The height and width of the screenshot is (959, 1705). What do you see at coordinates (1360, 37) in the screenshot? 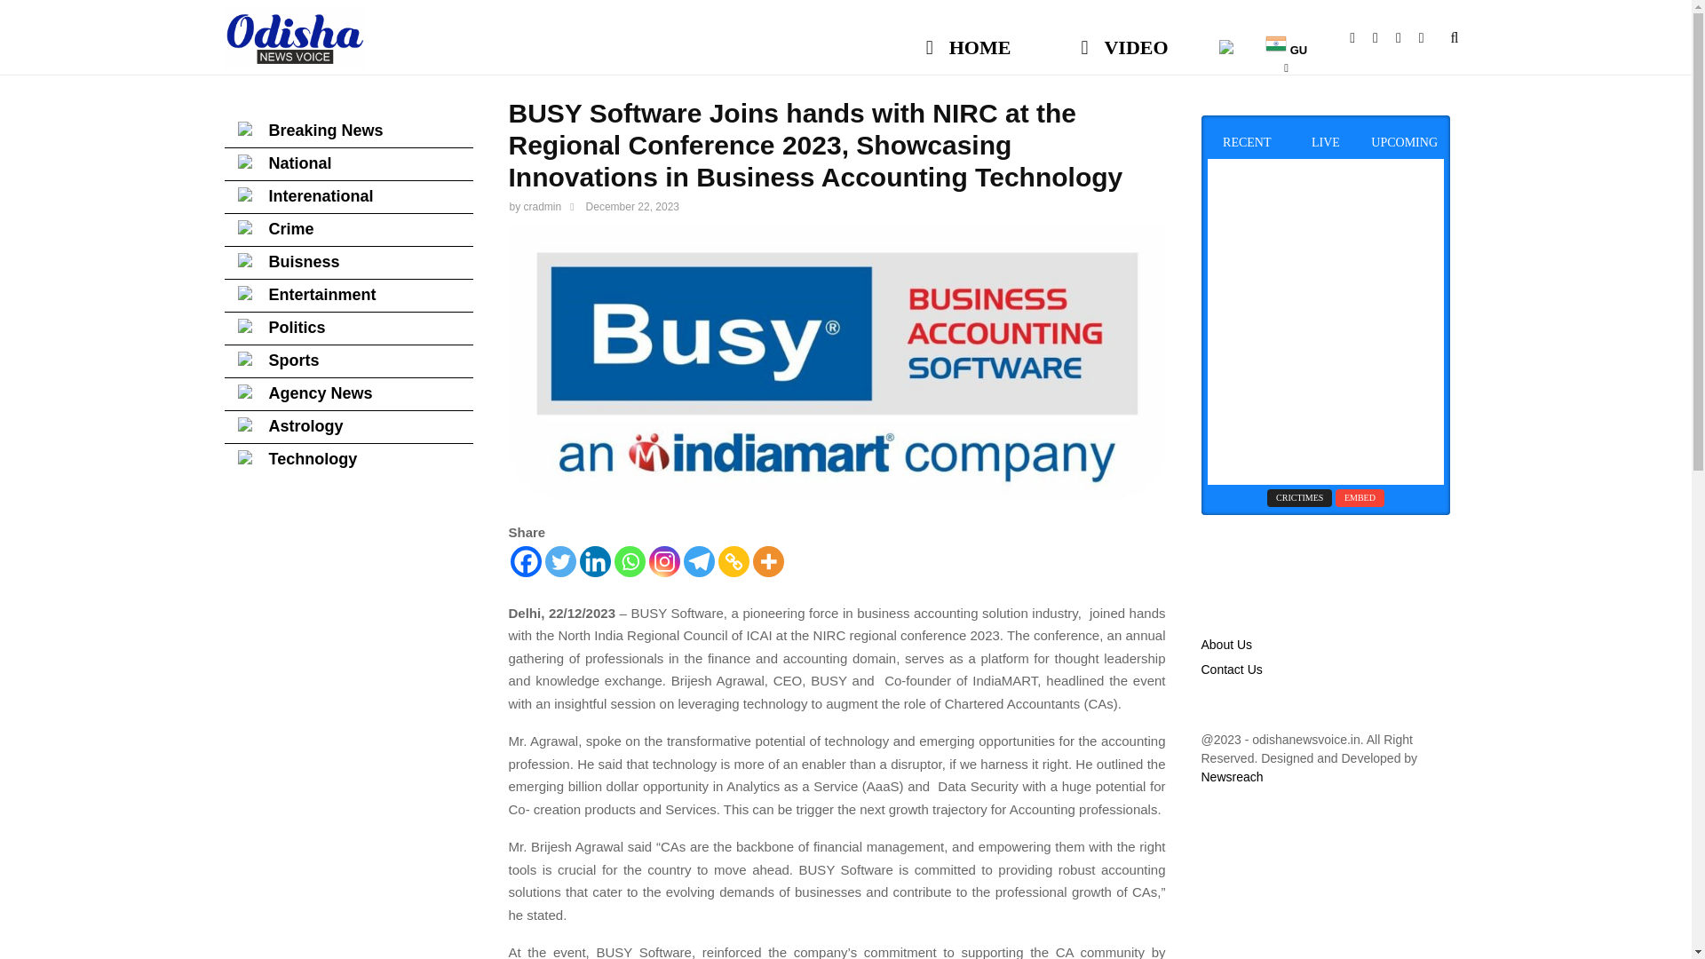
I see `Facebook` at bounding box center [1360, 37].